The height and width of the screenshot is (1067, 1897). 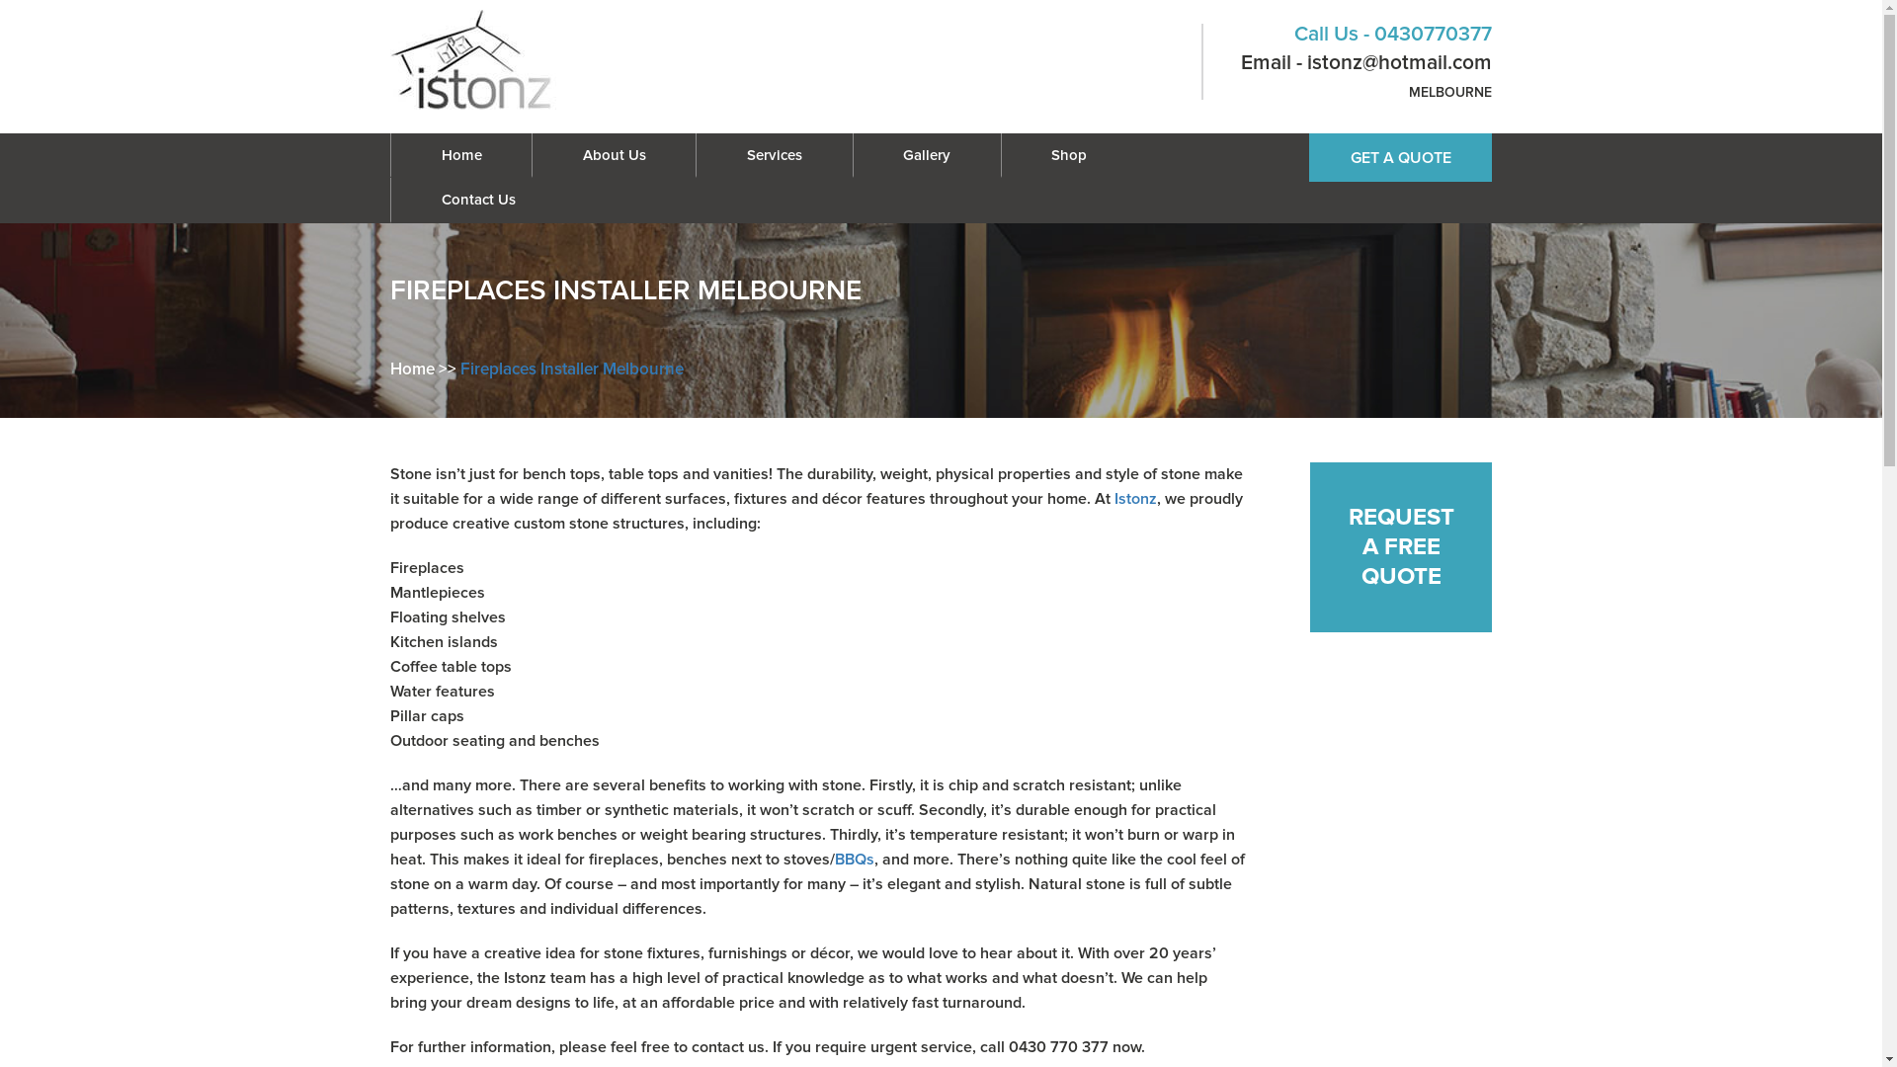 What do you see at coordinates (1431, 34) in the screenshot?
I see `0430770377` at bounding box center [1431, 34].